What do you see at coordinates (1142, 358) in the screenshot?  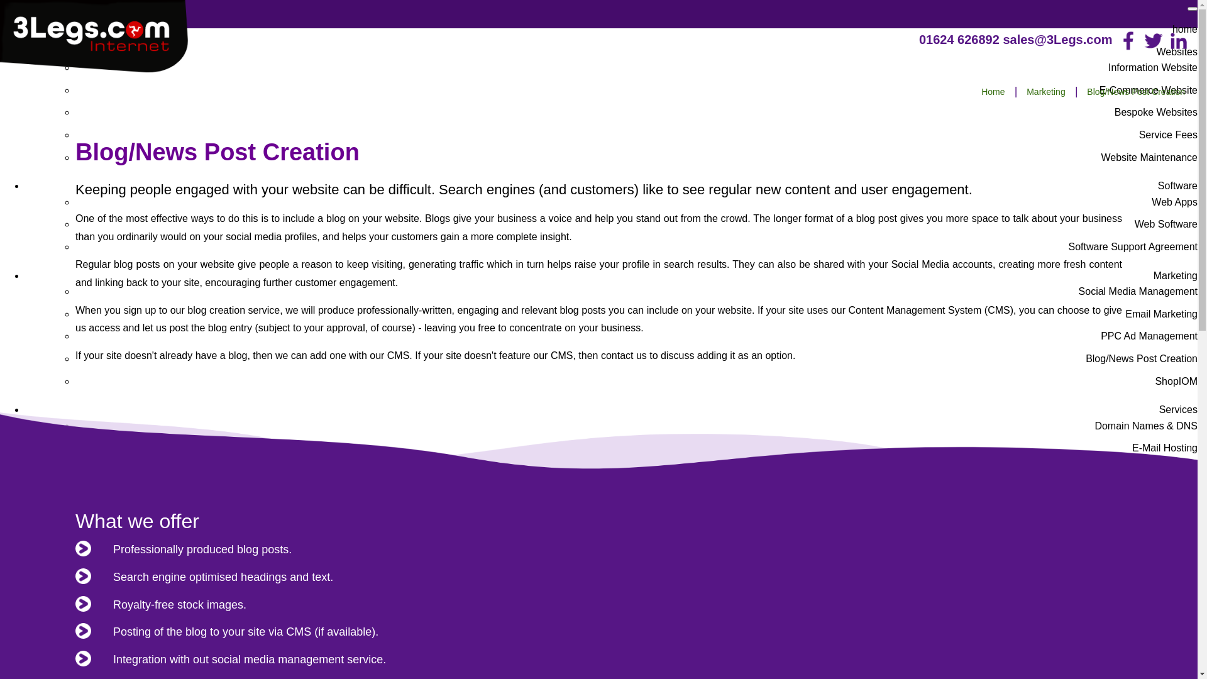 I see `Blog/News Post Creation` at bounding box center [1142, 358].